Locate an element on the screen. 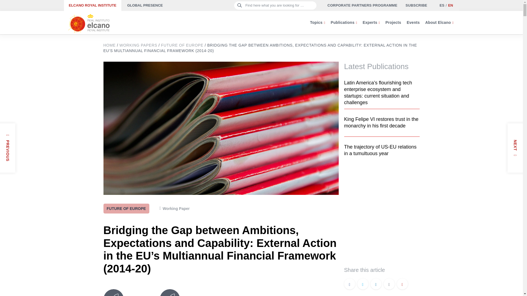 This screenshot has height=296, width=527. Topics is located at coordinates (317, 22).